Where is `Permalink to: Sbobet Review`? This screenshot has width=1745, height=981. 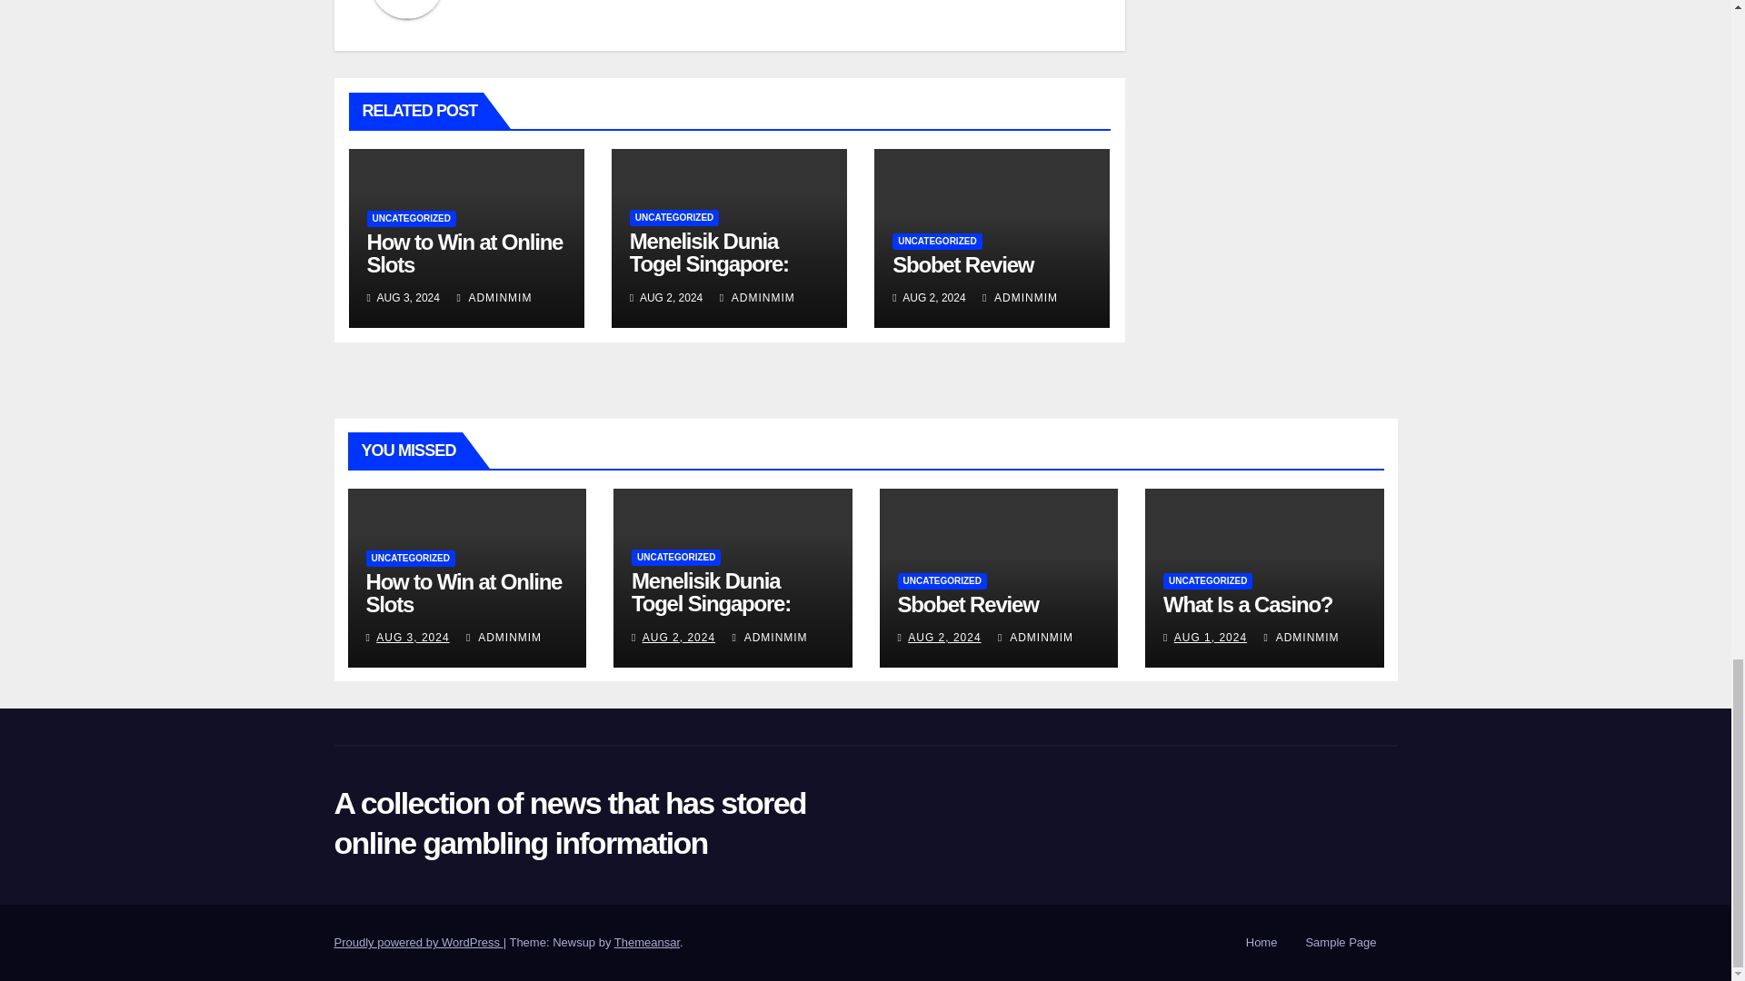
Permalink to: Sbobet Review is located at coordinates (962, 263).